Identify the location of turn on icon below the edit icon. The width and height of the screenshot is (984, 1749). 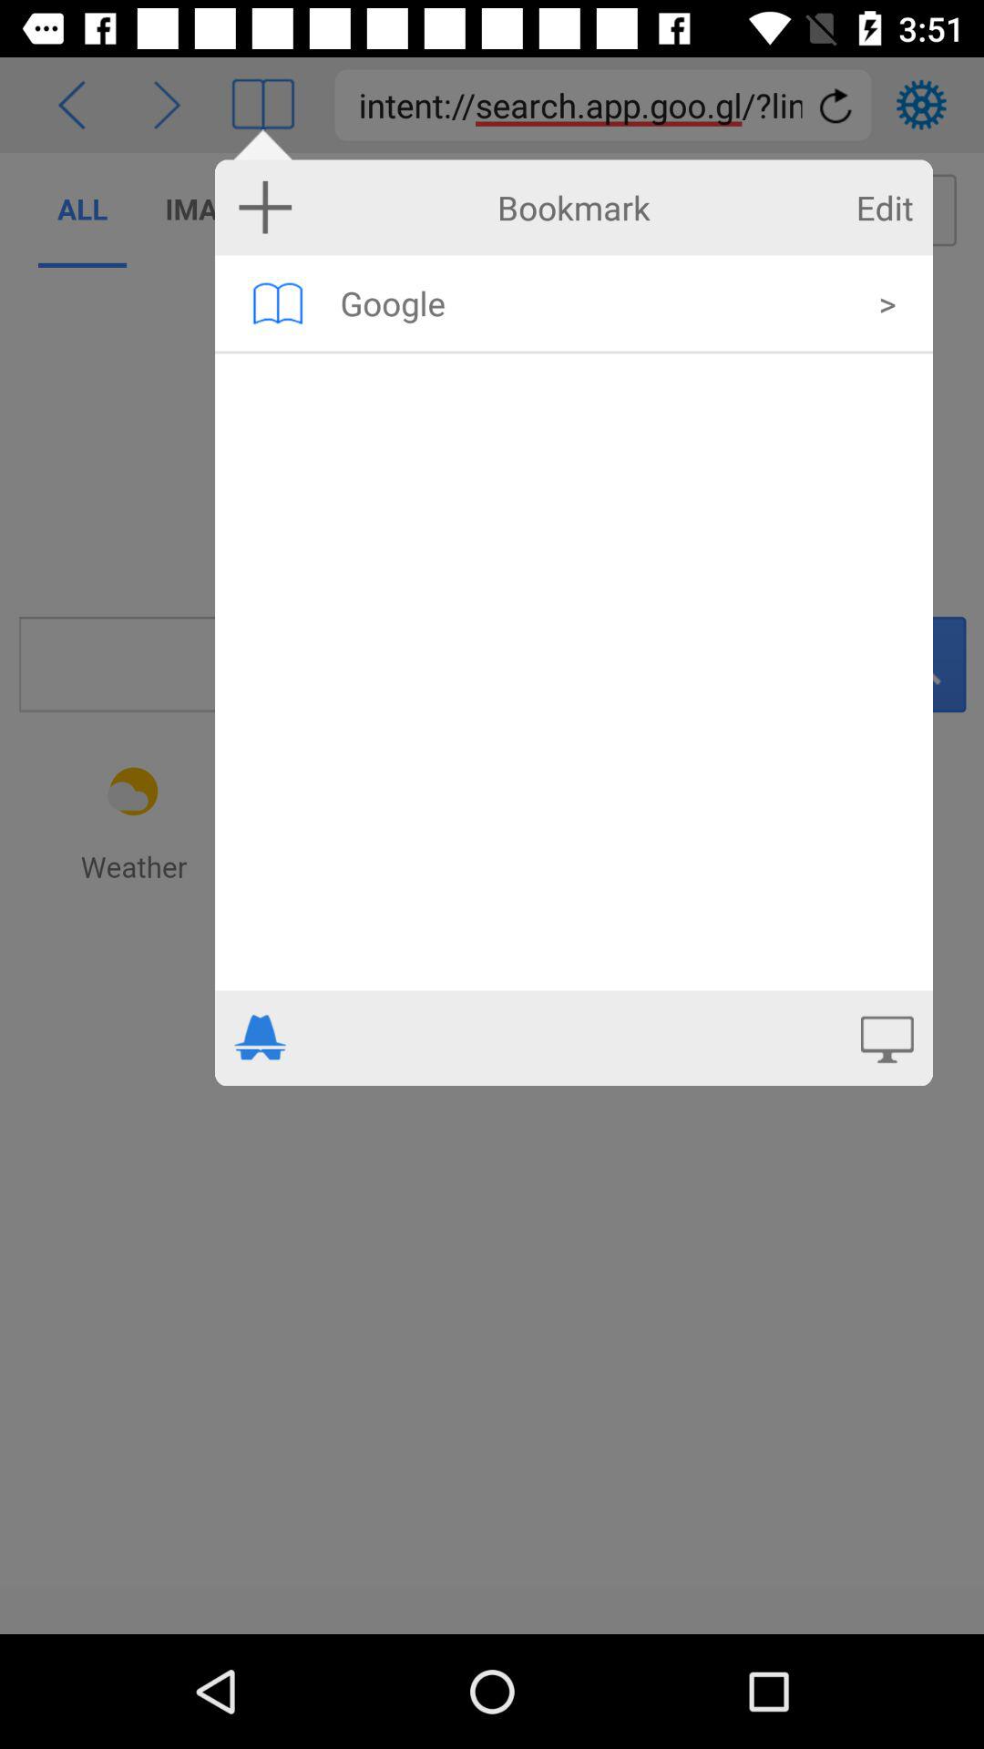
(887, 302).